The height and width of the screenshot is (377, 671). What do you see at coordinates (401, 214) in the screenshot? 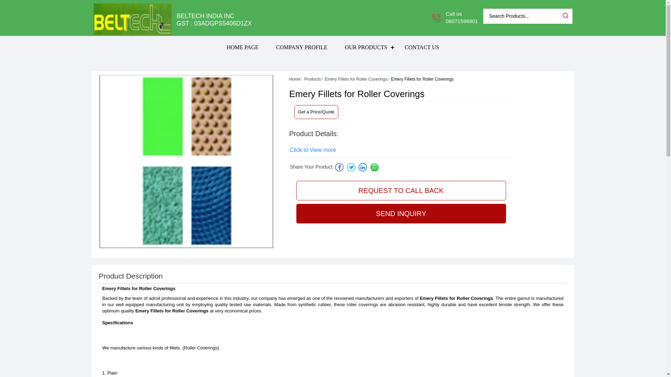
I see `SEND INQUIRY` at bounding box center [401, 214].